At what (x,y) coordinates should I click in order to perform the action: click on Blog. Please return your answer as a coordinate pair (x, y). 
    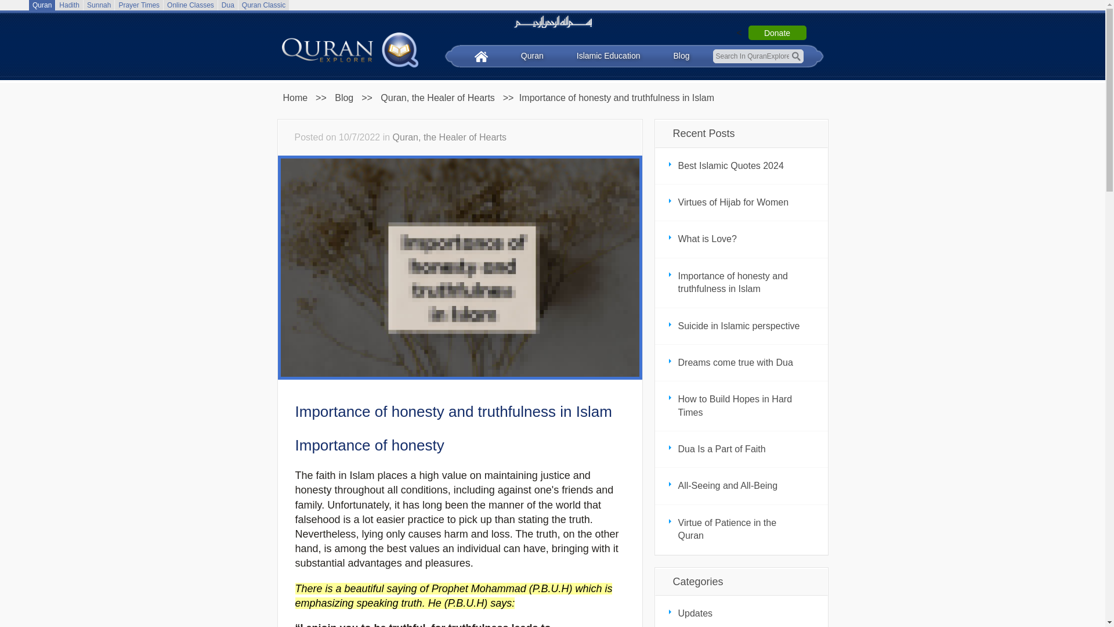
    Looking at the image, I should click on (681, 56).